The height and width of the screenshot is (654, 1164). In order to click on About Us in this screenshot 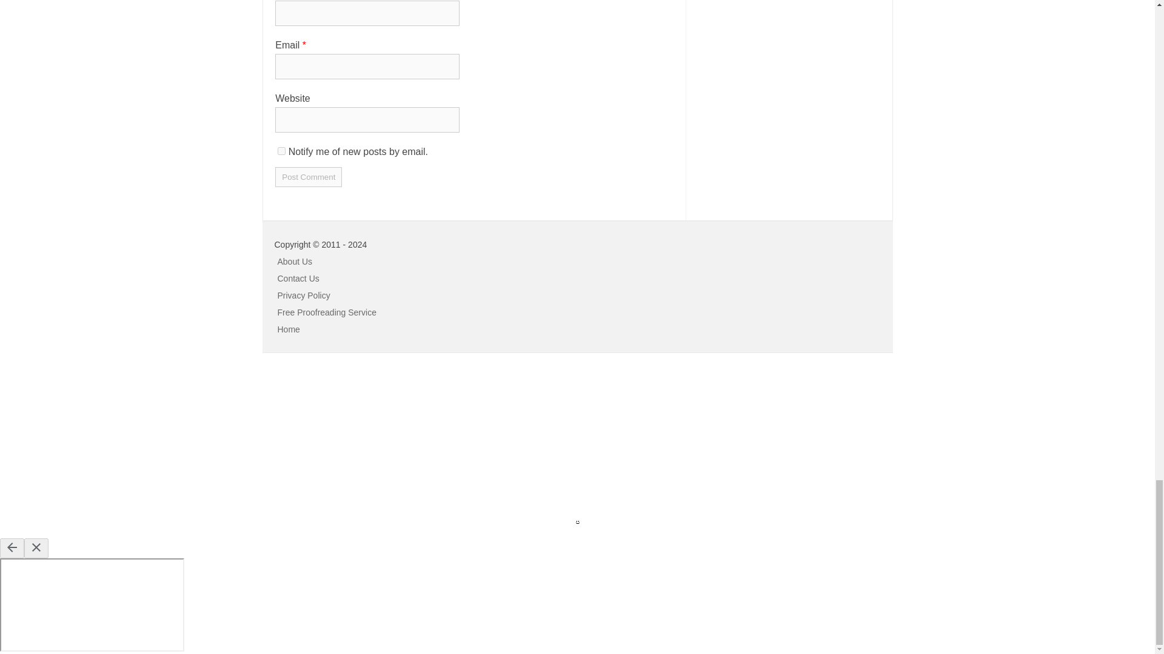, I will do `click(295, 260)`.